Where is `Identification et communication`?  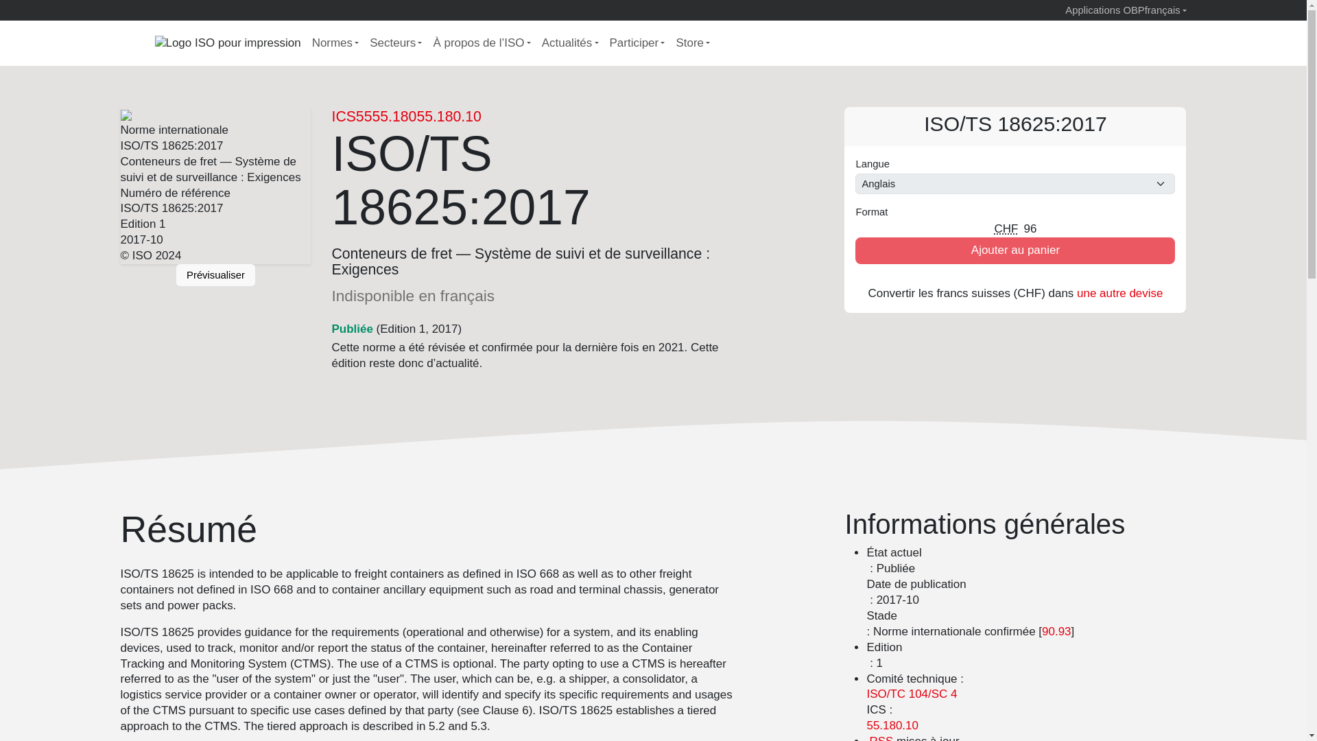 Identification et communication is located at coordinates (912, 694).